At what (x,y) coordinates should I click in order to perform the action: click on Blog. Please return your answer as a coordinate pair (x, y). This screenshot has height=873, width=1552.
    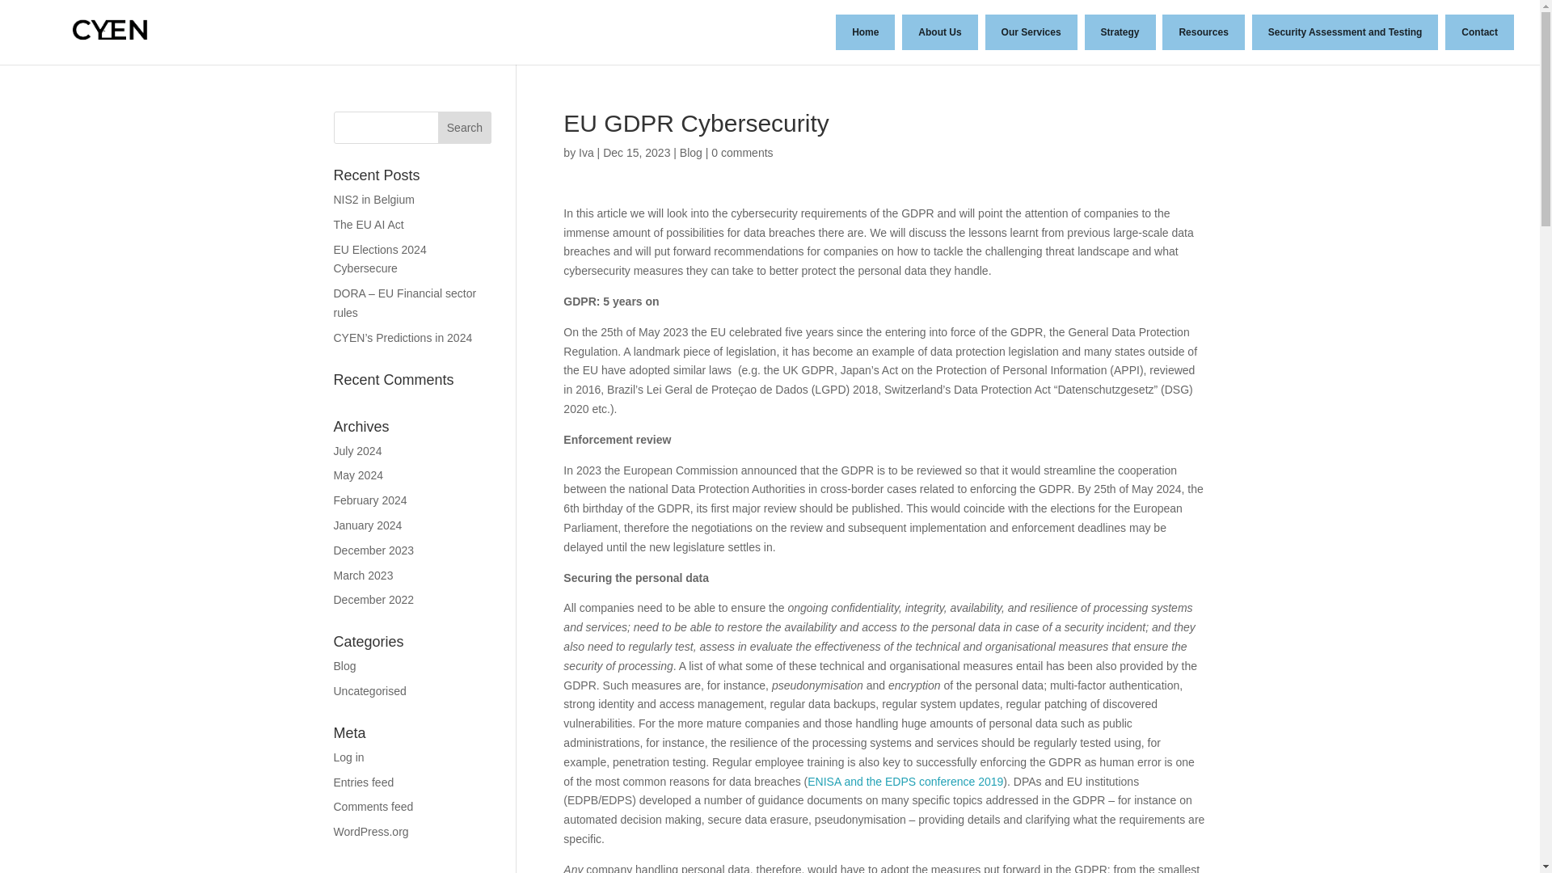
    Looking at the image, I should click on (690, 152).